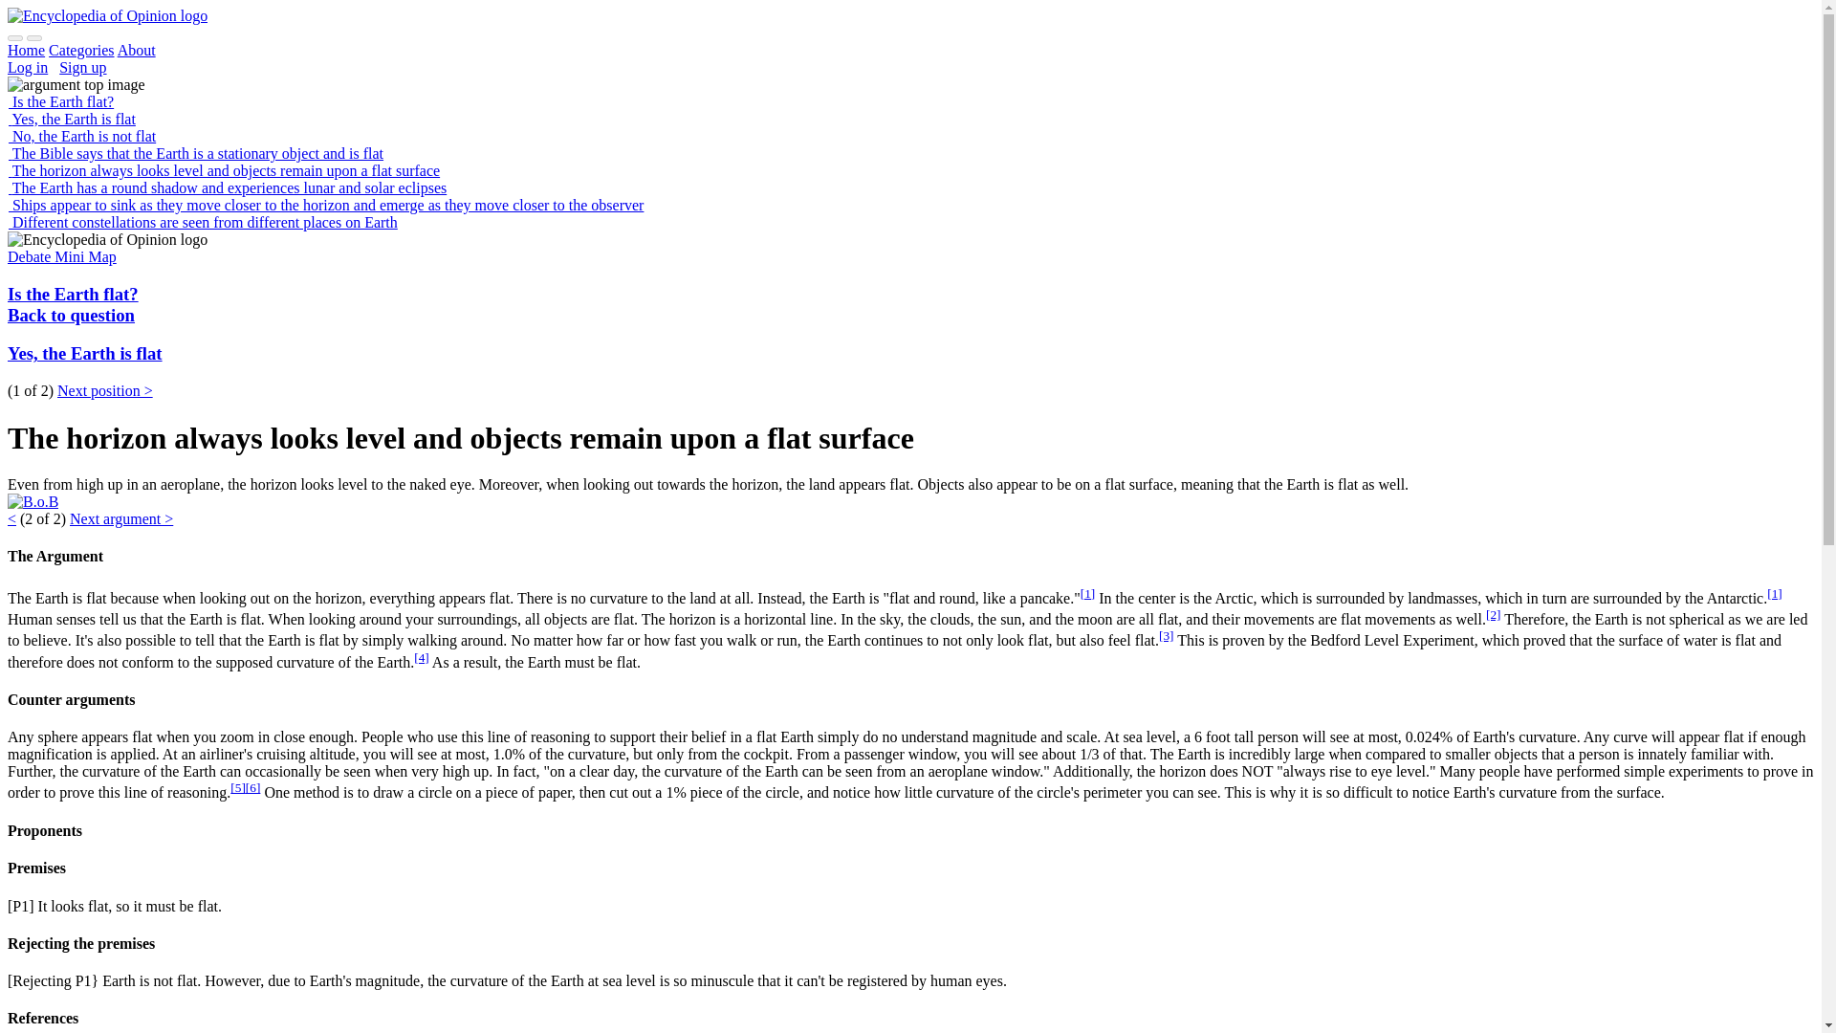 The height and width of the screenshot is (1033, 1836). What do you see at coordinates (81, 50) in the screenshot?
I see `Categories` at bounding box center [81, 50].